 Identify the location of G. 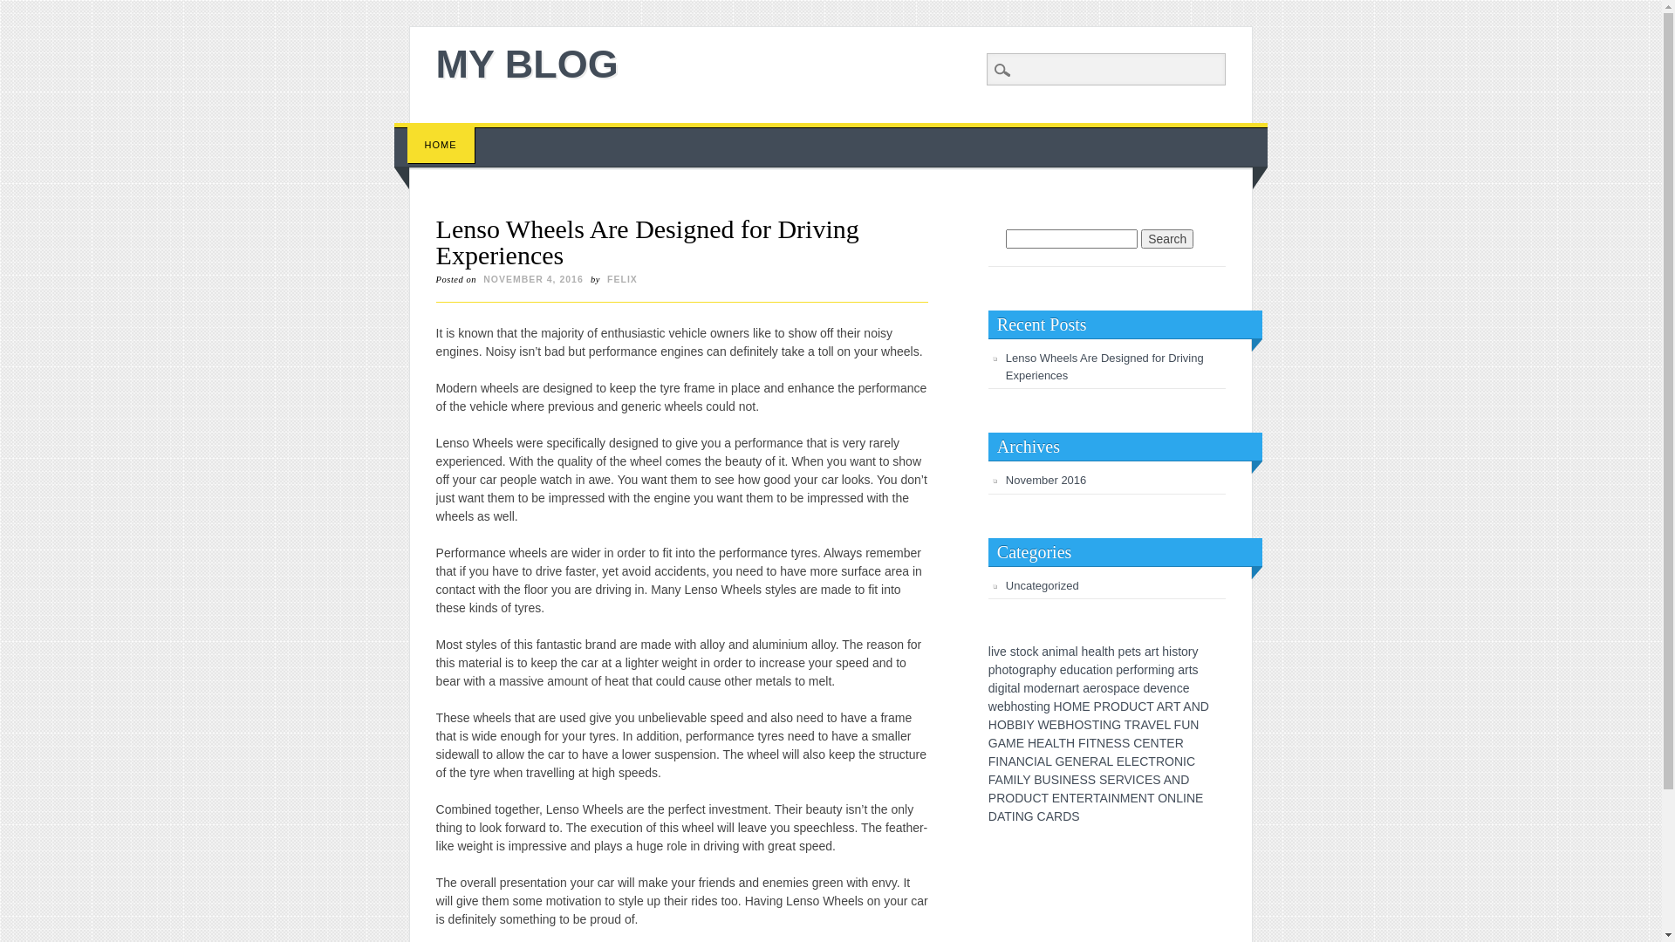
(1059, 761).